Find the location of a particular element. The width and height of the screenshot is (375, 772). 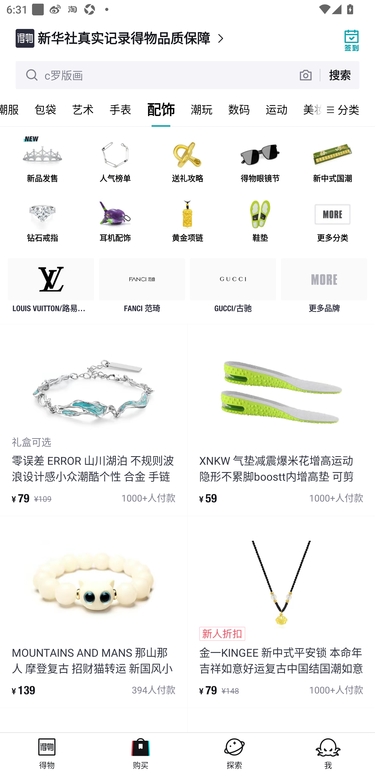

手表 is located at coordinates (120, 110).